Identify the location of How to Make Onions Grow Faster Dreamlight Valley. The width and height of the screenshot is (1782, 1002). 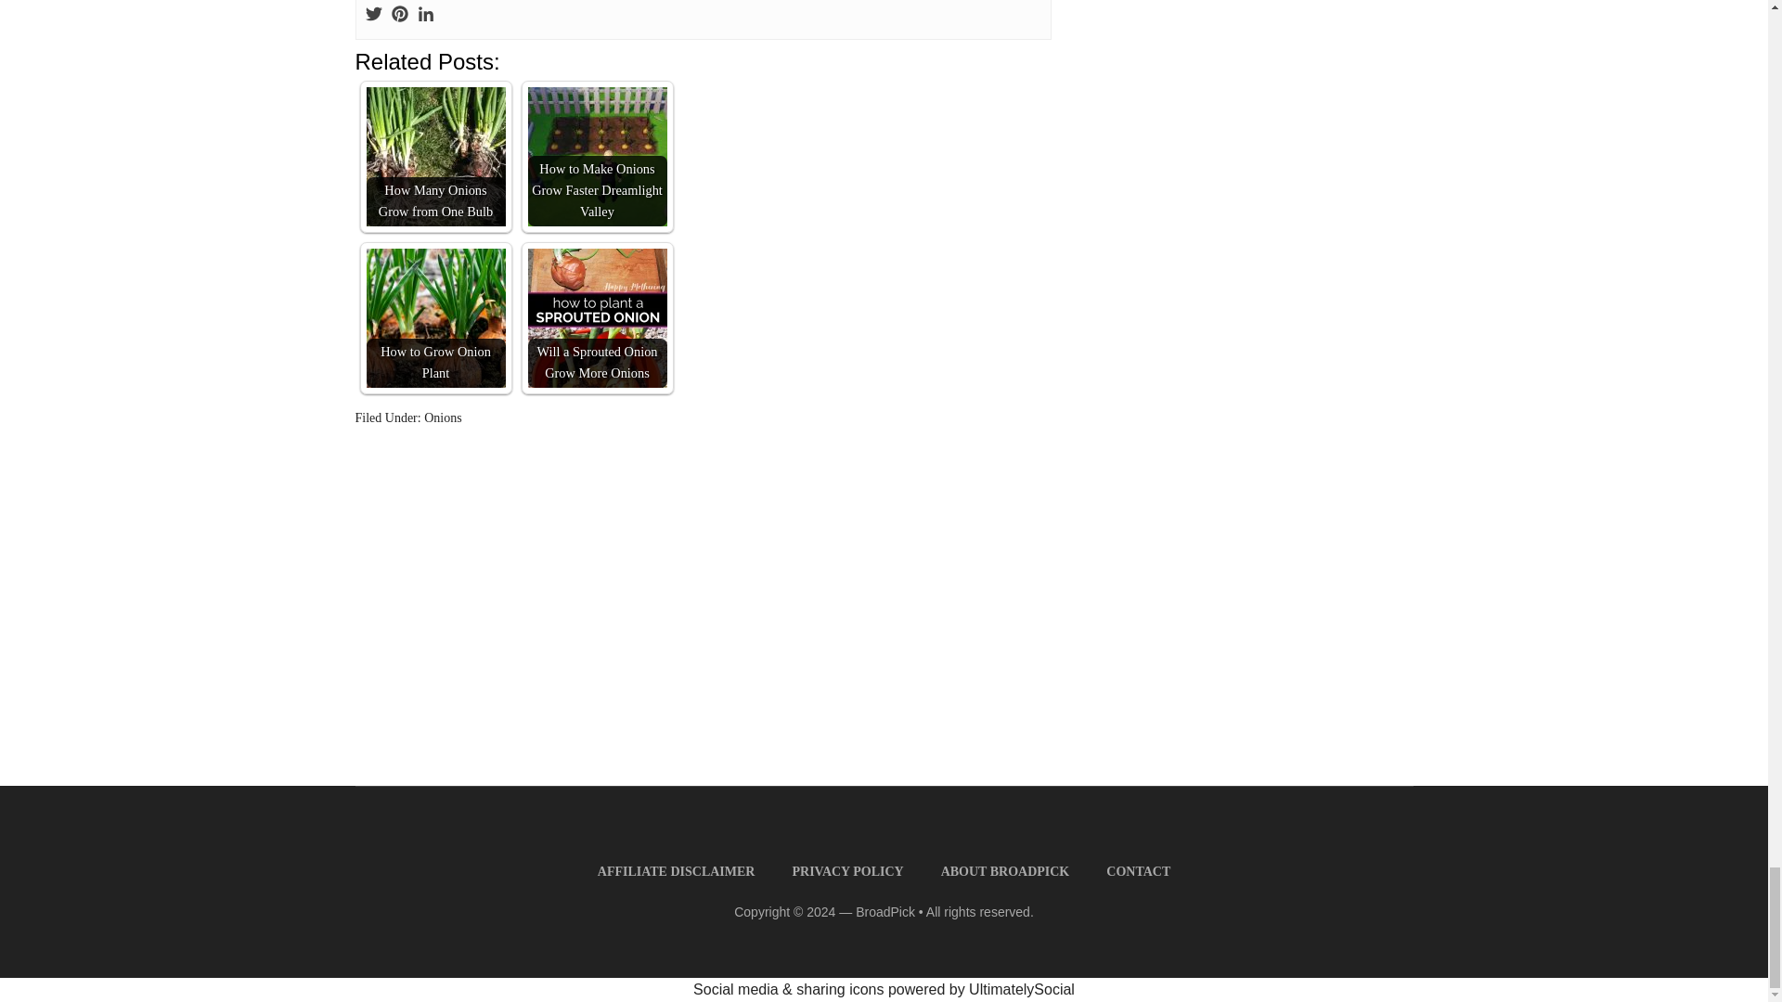
(597, 156).